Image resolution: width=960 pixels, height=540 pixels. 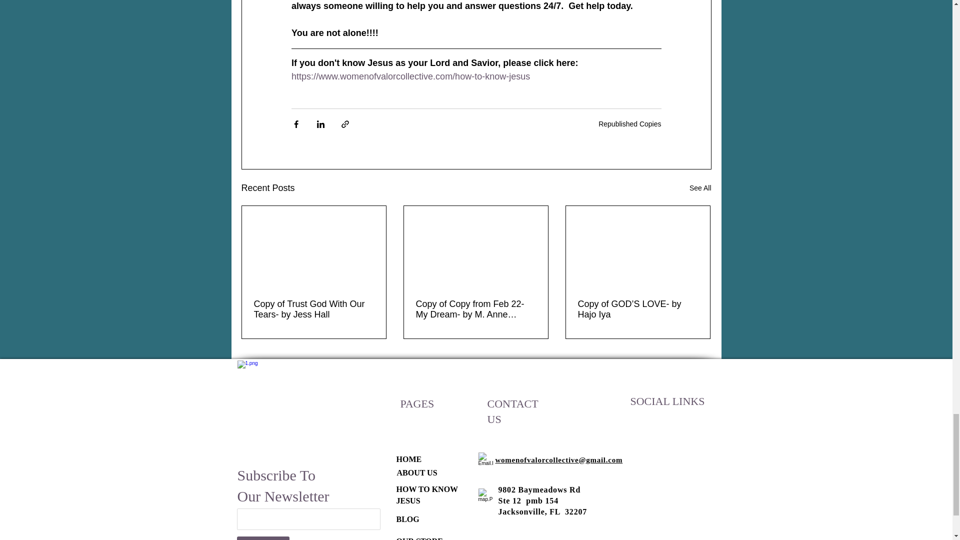 I want to click on Republished Copies, so click(x=629, y=123).